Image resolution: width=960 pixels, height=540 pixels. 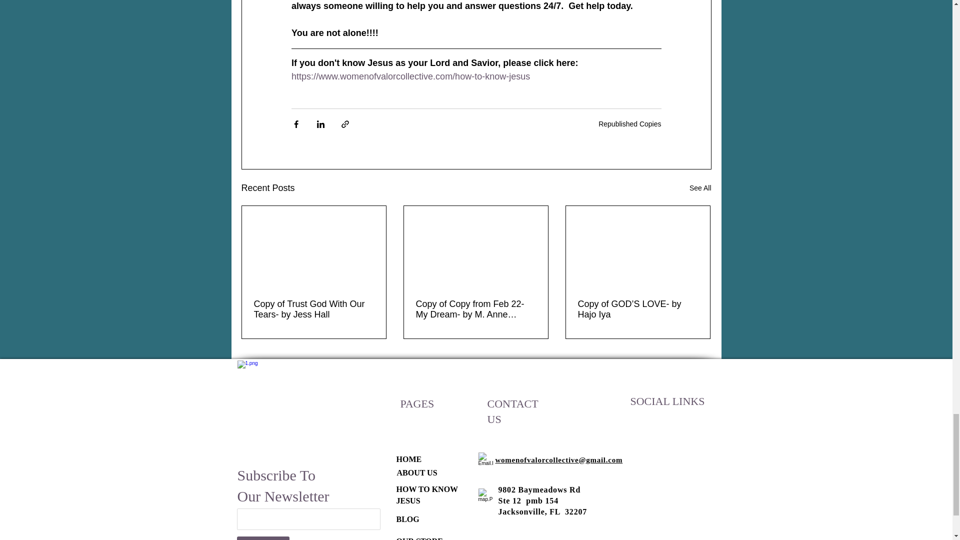 I want to click on Republished Copies, so click(x=629, y=123).